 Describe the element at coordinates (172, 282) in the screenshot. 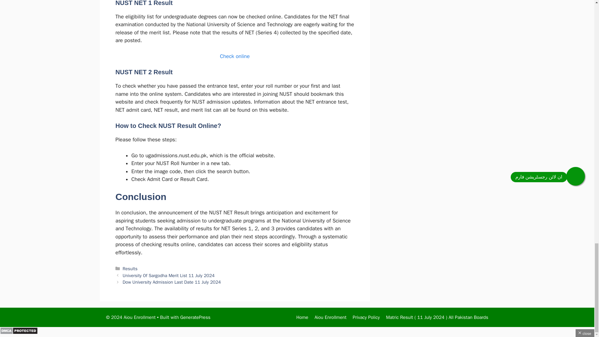

I see `Dow University Admission Last Date 11 July 2024` at that location.